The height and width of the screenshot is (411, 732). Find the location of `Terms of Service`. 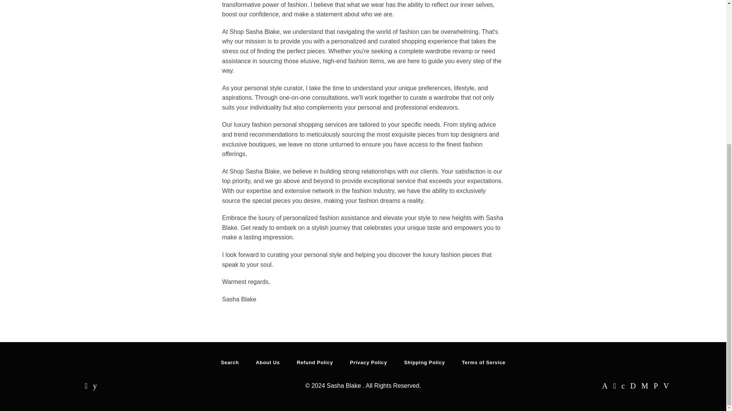

Terms of Service is located at coordinates (483, 362).